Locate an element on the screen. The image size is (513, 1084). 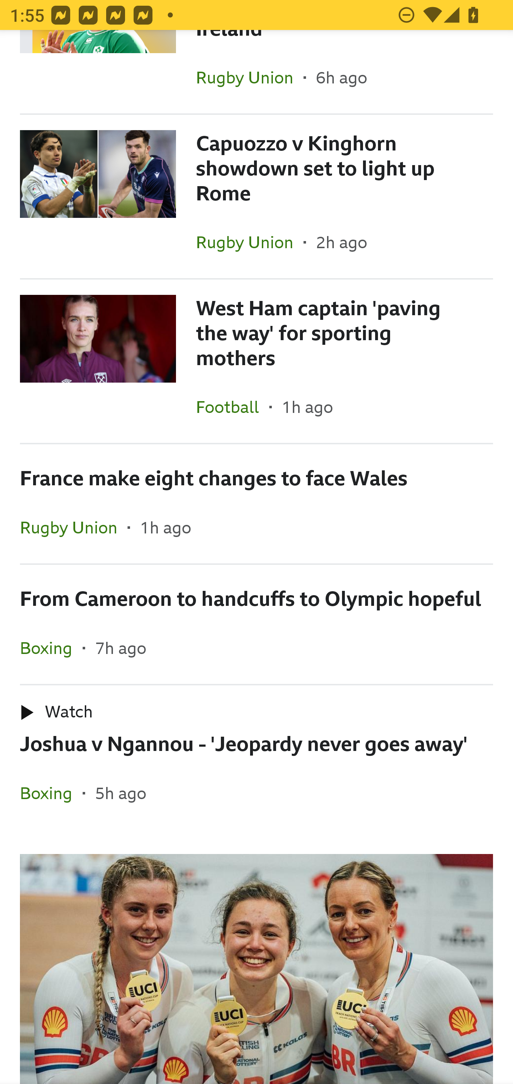
Rugby Union In the section Rugby Union is located at coordinates (250, 77).